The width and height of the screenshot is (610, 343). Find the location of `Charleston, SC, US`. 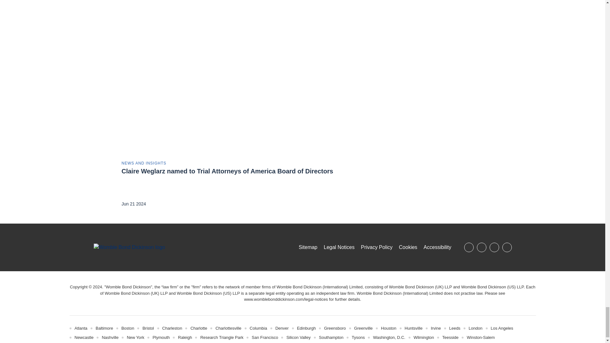

Charleston, SC, US is located at coordinates (172, 328).